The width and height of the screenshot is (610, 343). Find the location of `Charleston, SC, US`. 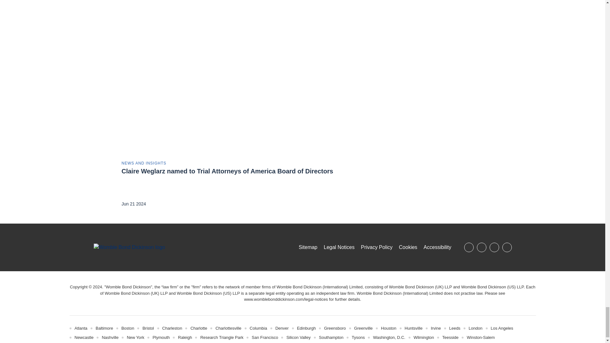

Charleston, SC, US is located at coordinates (172, 328).